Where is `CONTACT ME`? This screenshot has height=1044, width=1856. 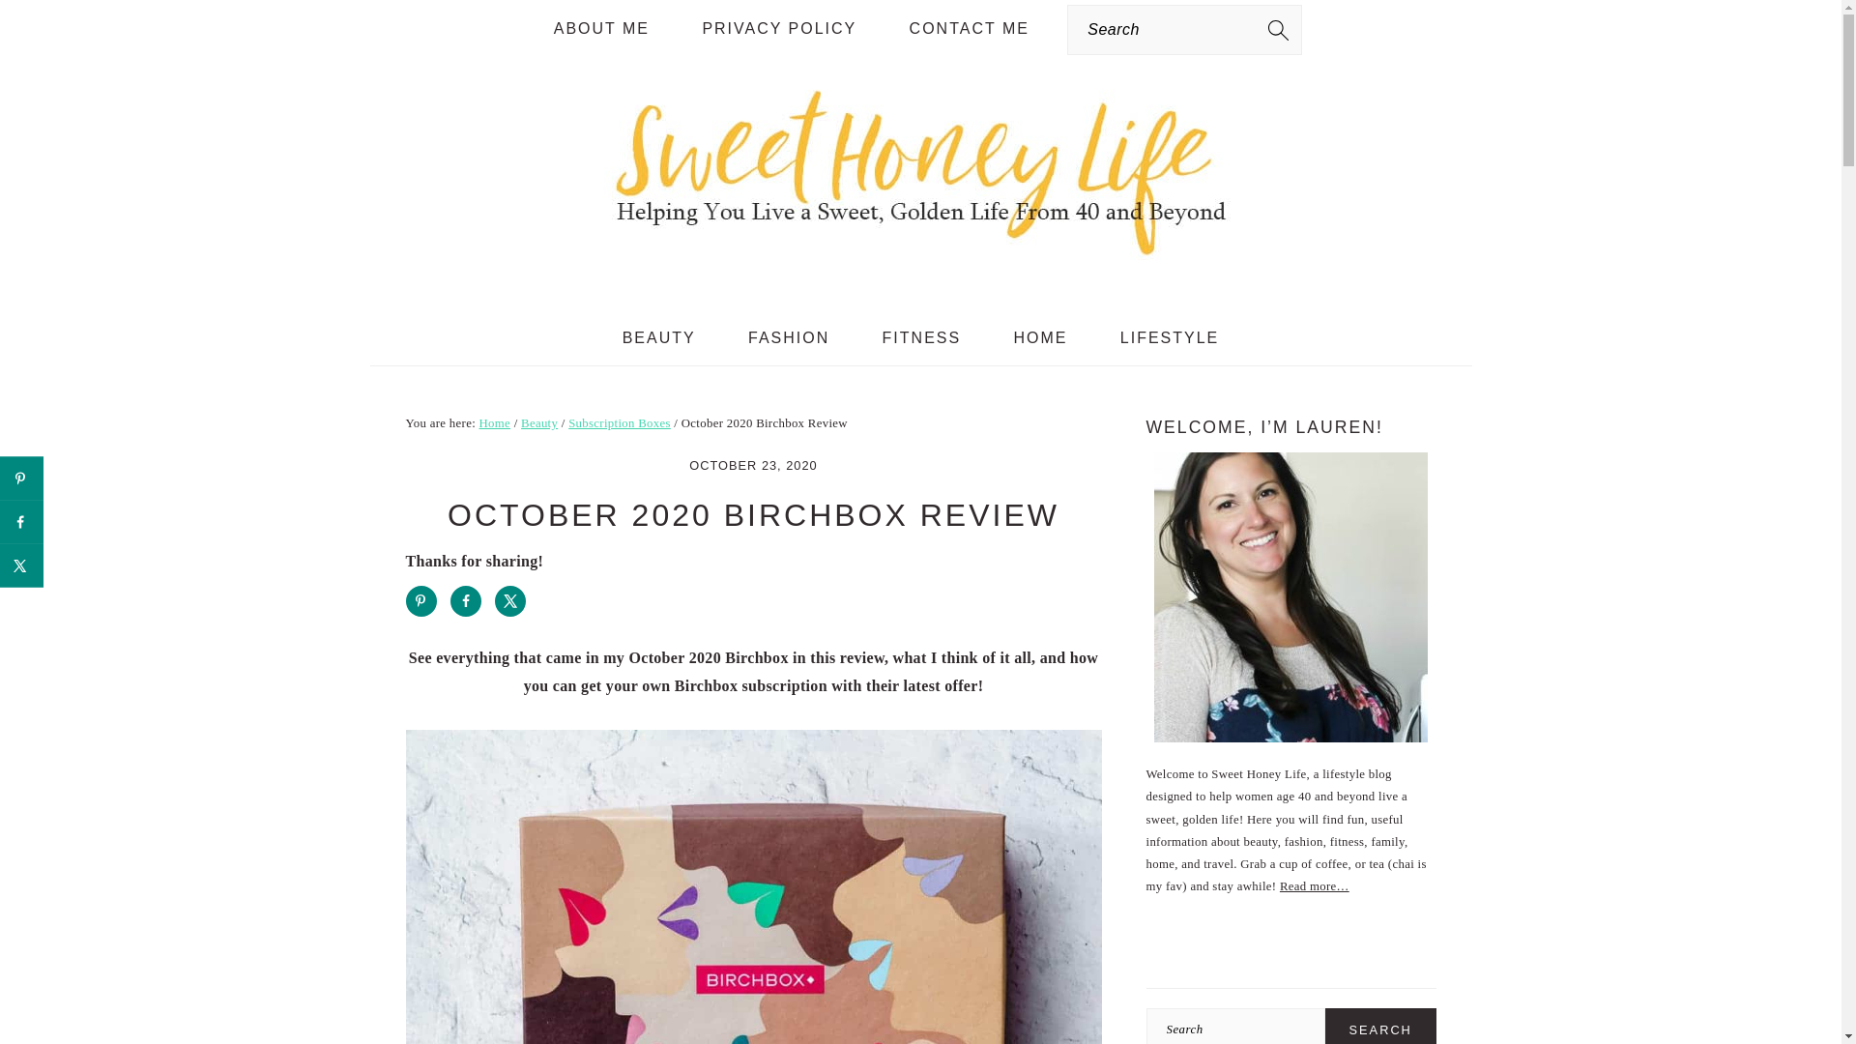 CONTACT ME is located at coordinates (969, 29).